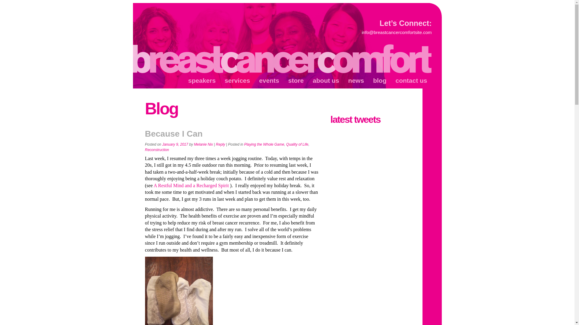 The height and width of the screenshot is (325, 579). I want to click on services, so click(237, 81).